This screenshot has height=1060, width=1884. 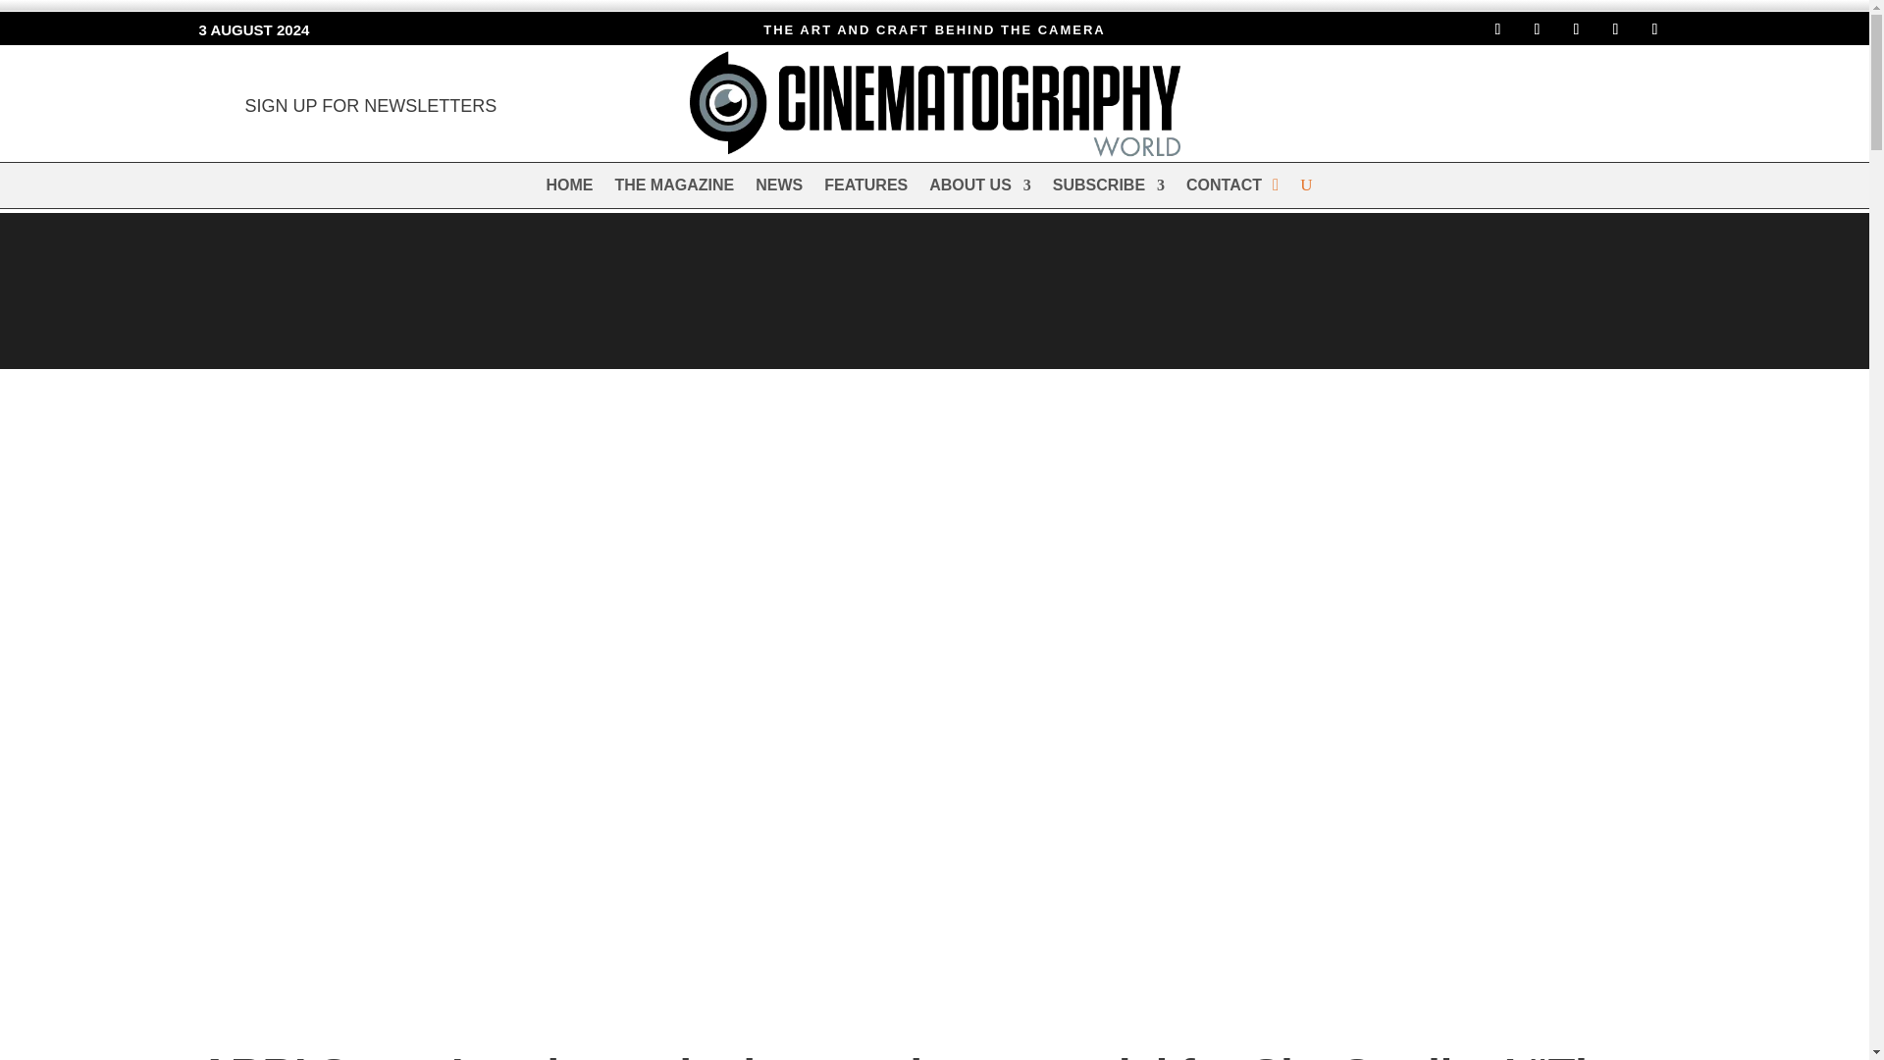 I want to click on Follow on LinkedIn, so click(x=1615, y=29).